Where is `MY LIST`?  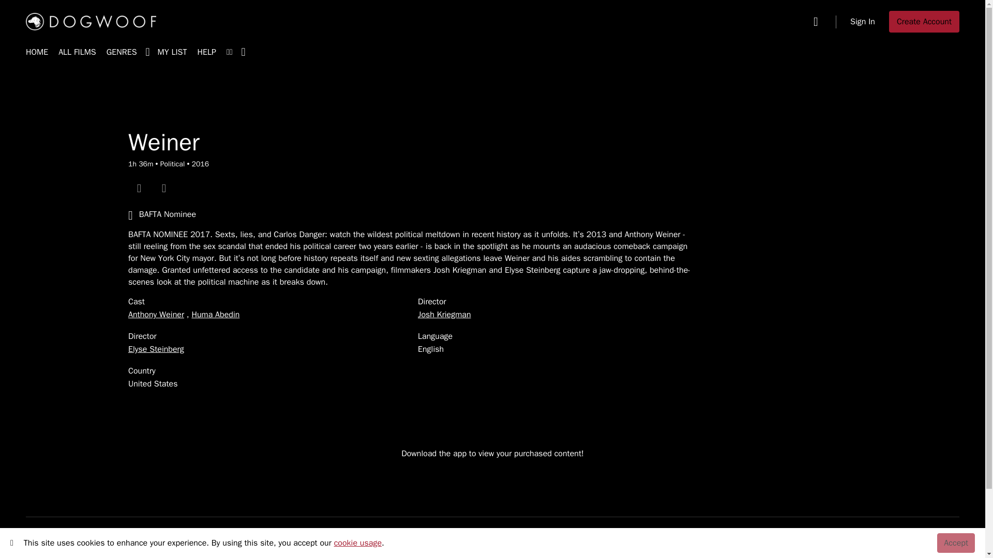
MY LIST is located at coordinates (173, 53).